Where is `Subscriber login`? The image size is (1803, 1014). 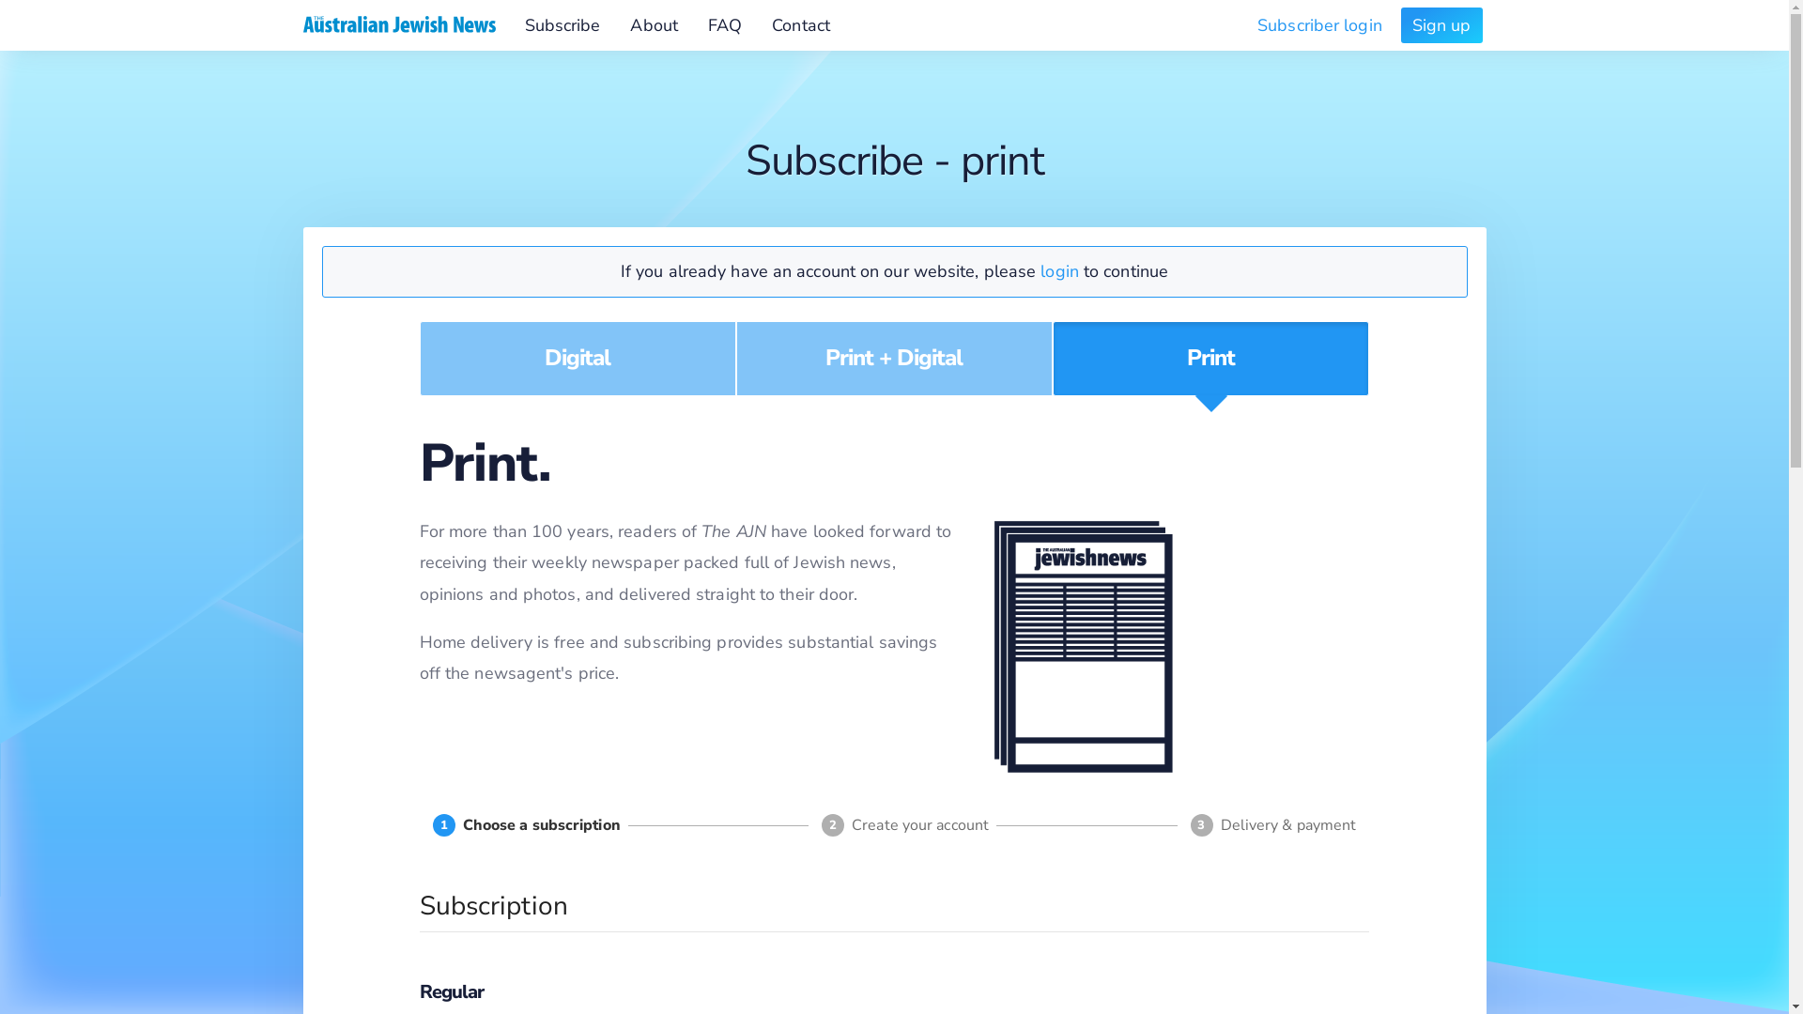 Subscriber login is located at coordinates (1320, 25).